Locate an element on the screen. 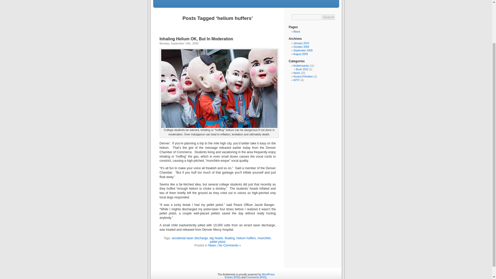  January 2010 is located at coordinates (301, 43).